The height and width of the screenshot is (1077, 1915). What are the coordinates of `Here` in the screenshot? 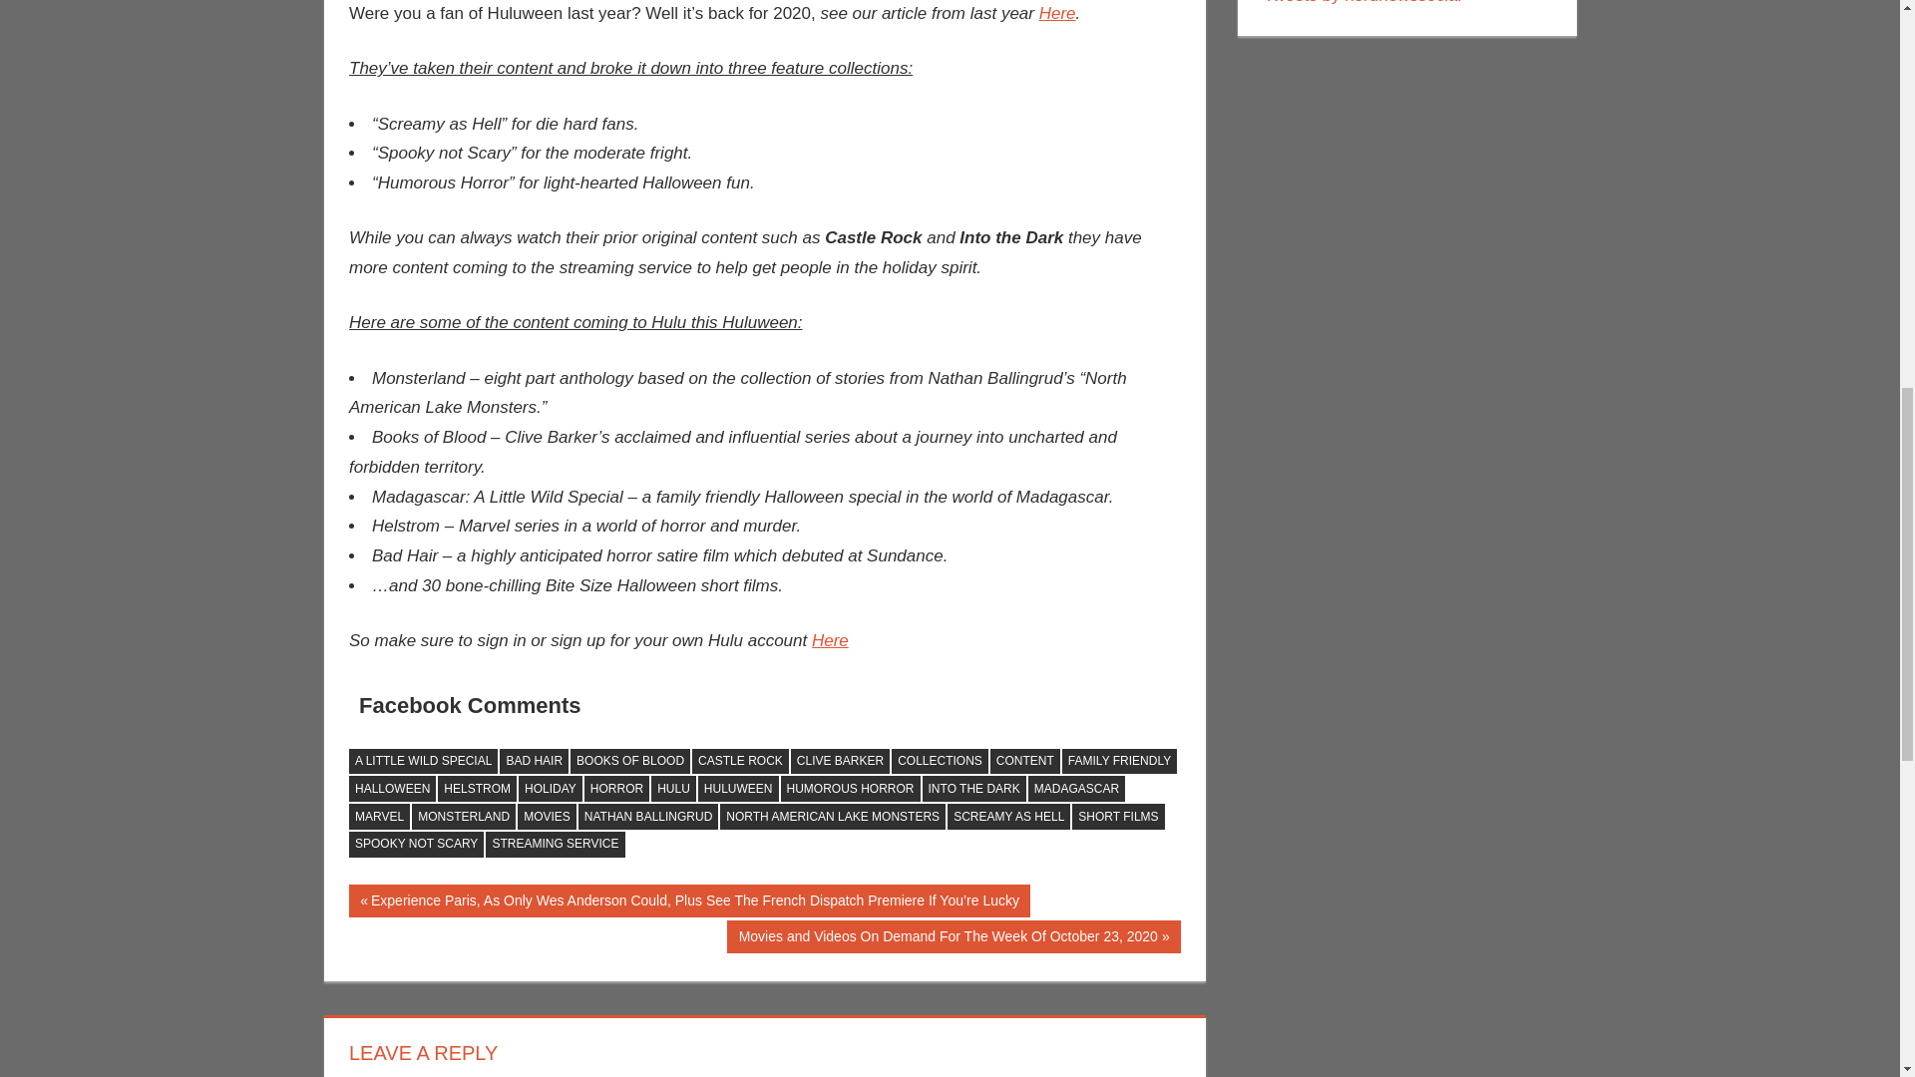 It's located at (830, 640).